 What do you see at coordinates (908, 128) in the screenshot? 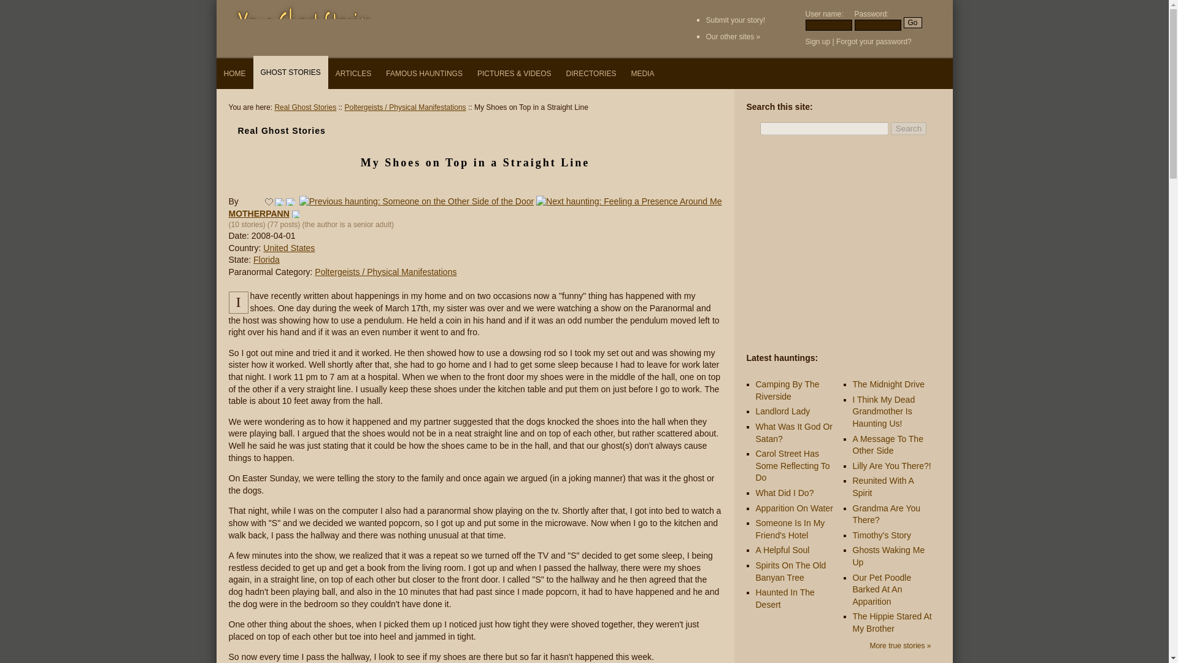
I see `Search` at bounding box center [908, 128].